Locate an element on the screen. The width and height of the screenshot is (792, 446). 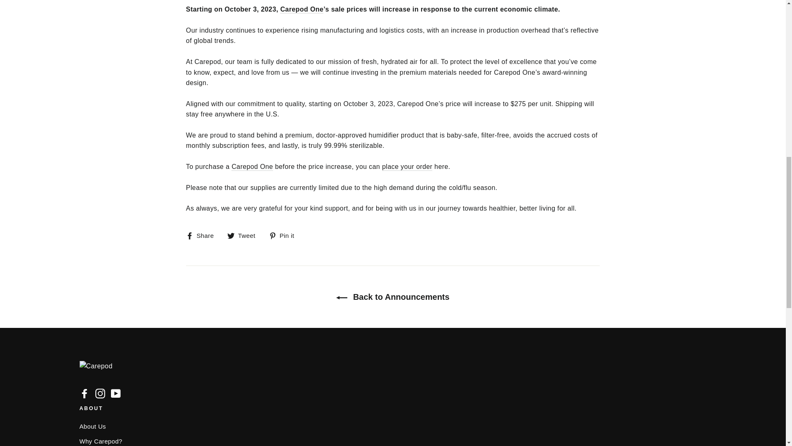
Pin on Pinterest is located at coordinates (285, 235).